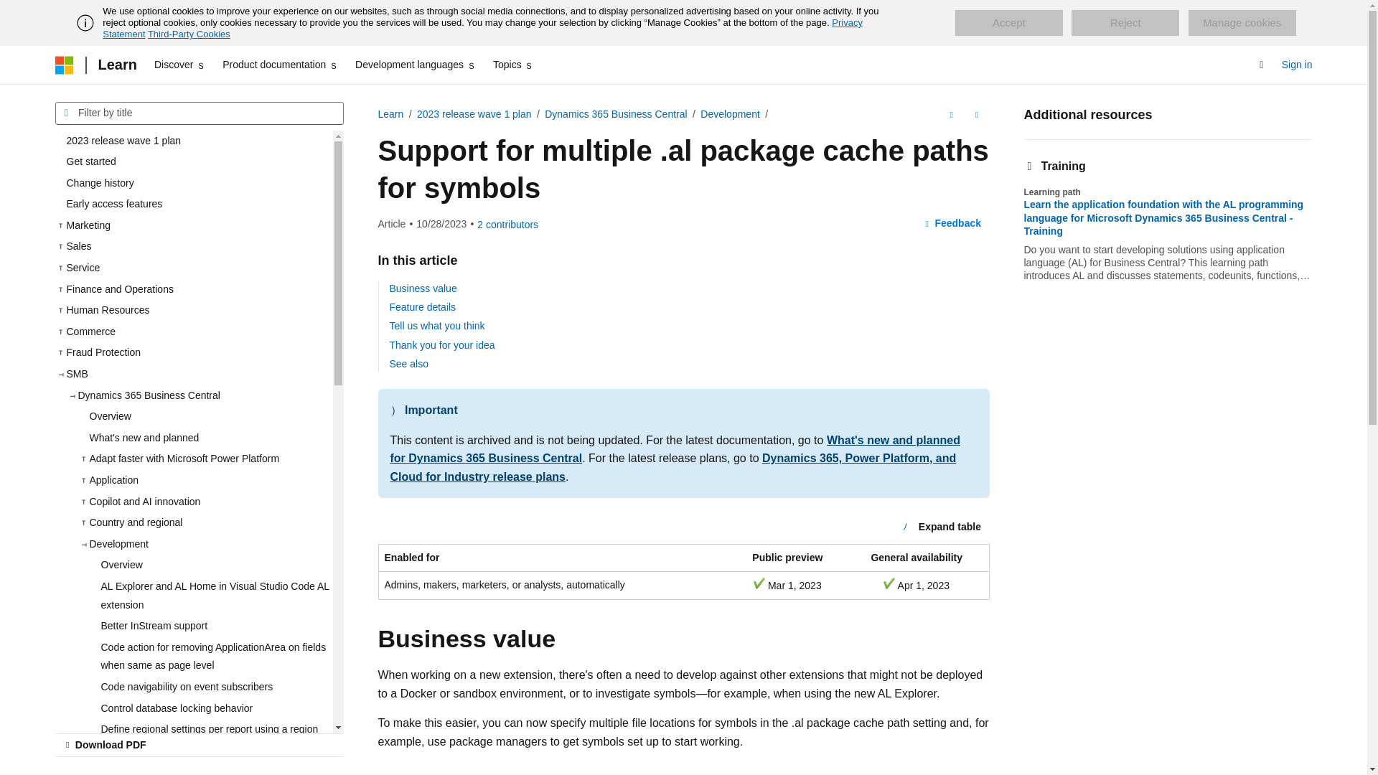 The image size is (1378, 775). What do you see at coordinates (507, 224) in the screenshot?
I see `View all contributors` at bounding box center [507, 224].